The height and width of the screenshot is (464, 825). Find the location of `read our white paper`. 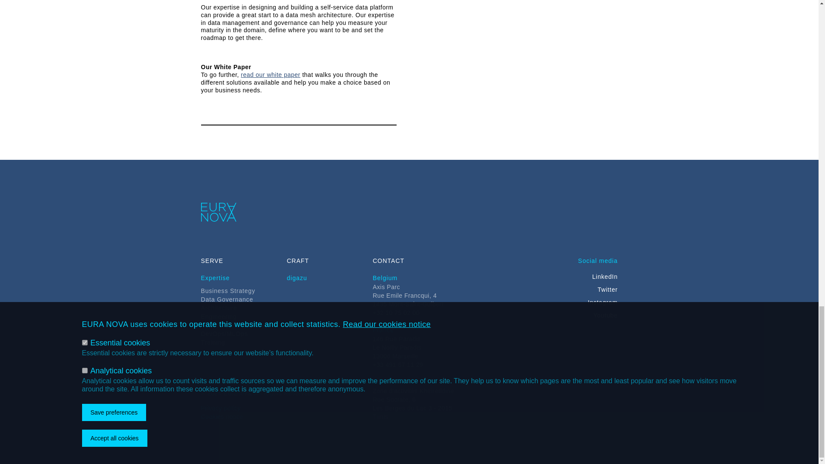

read our white paper is located at coordinates (270, 75).